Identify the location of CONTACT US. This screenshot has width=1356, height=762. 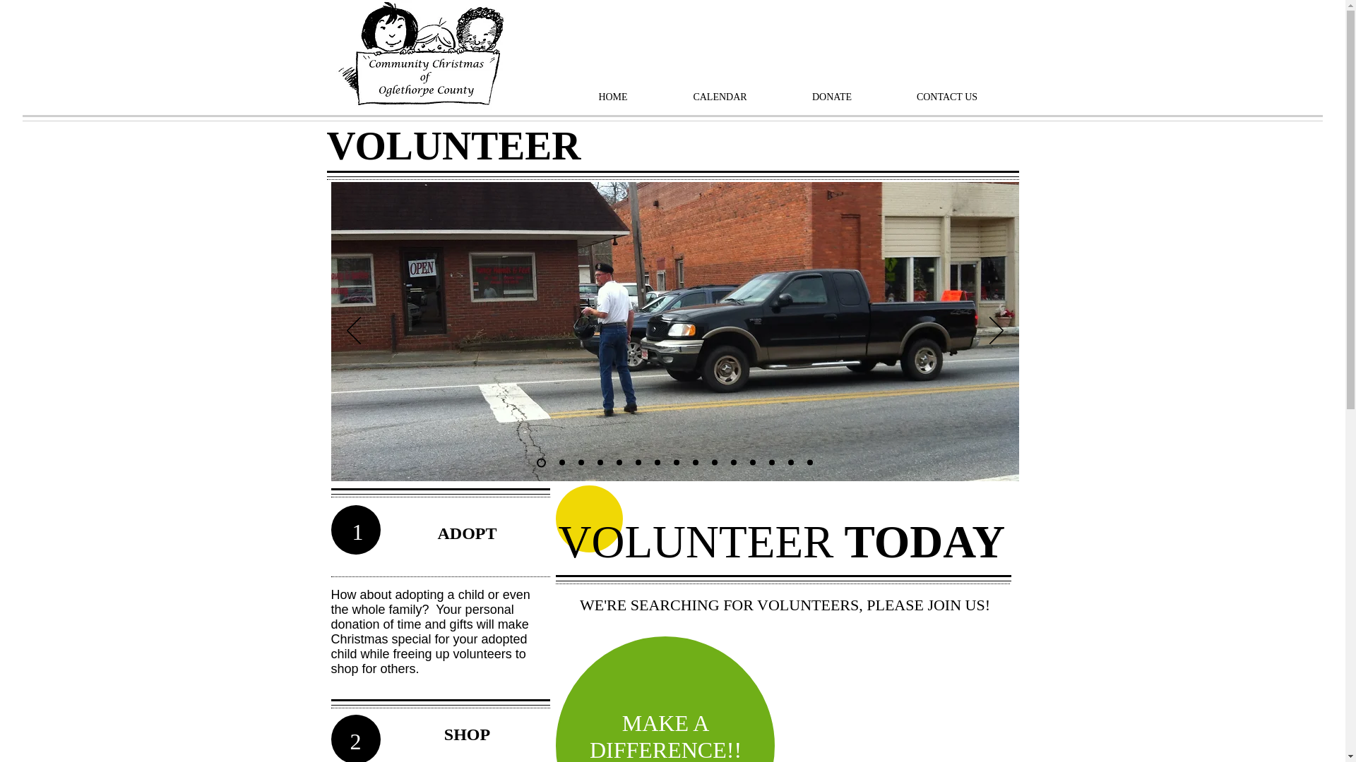
(946, 97).